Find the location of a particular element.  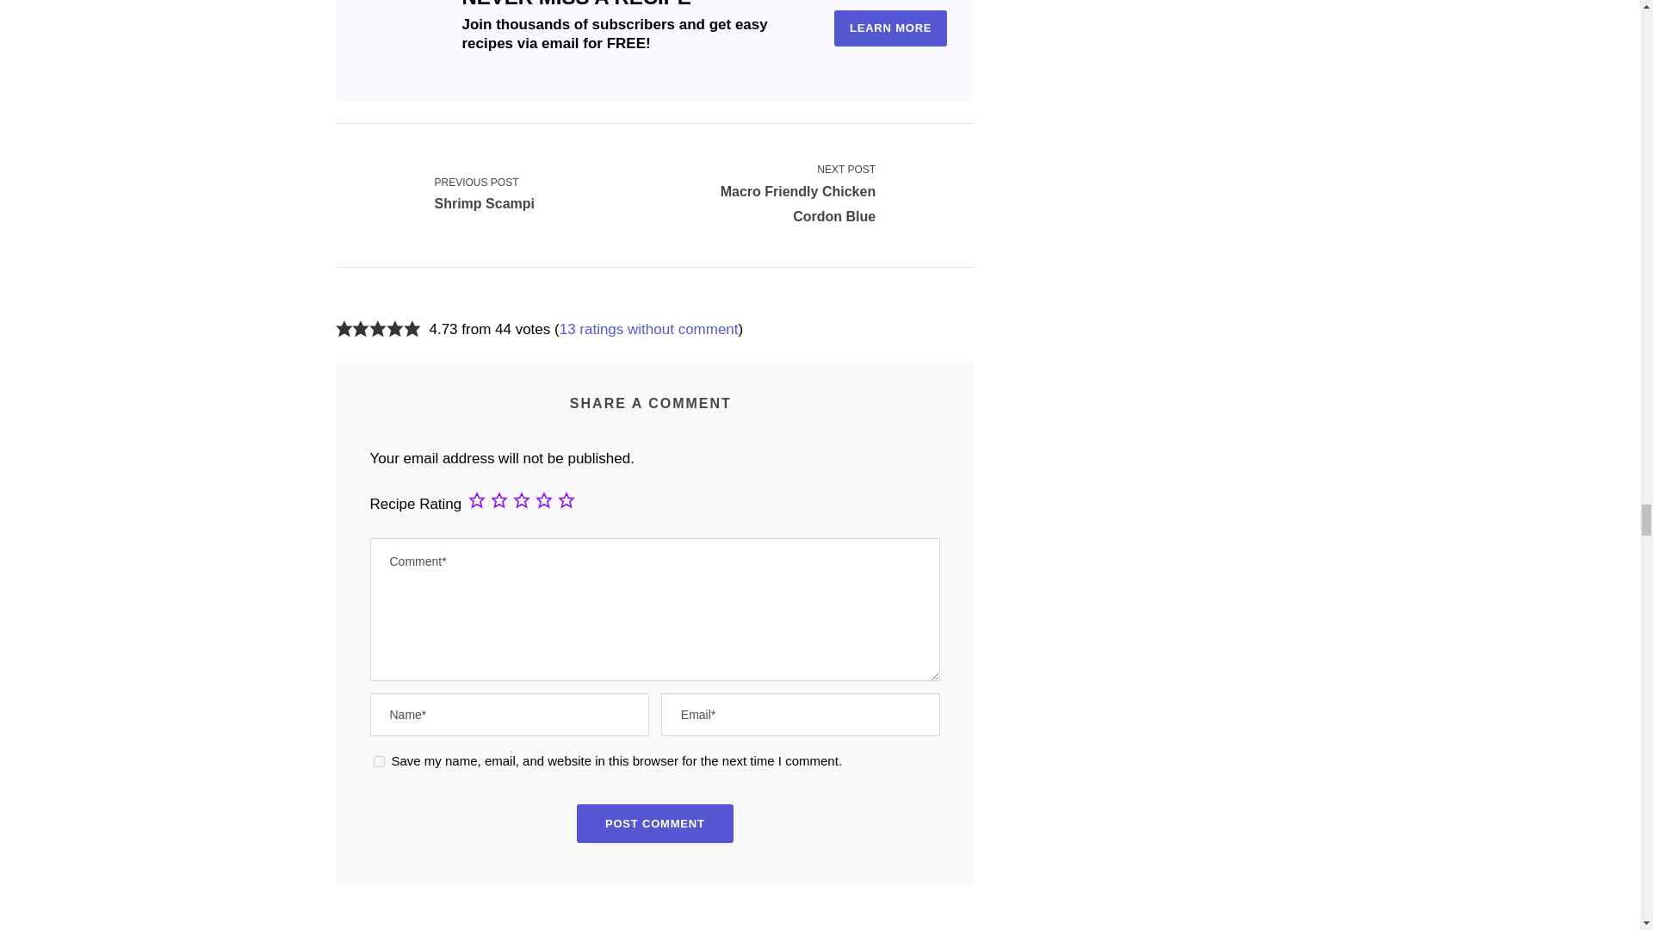

Post Comment is located at coordinates (655, 823).